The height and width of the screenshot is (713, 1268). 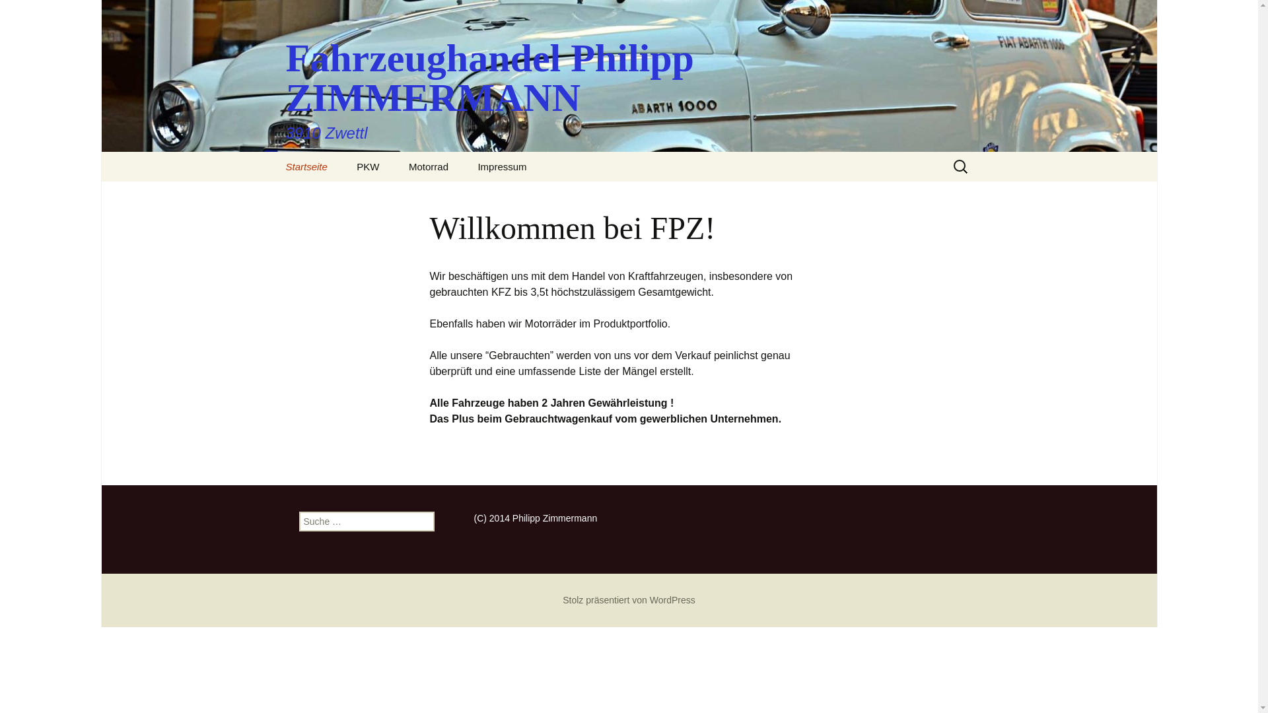 What do you see at coordinates (429, 166) in the screenshot?
I see `Motorrad` at bounding box center [429, 166].